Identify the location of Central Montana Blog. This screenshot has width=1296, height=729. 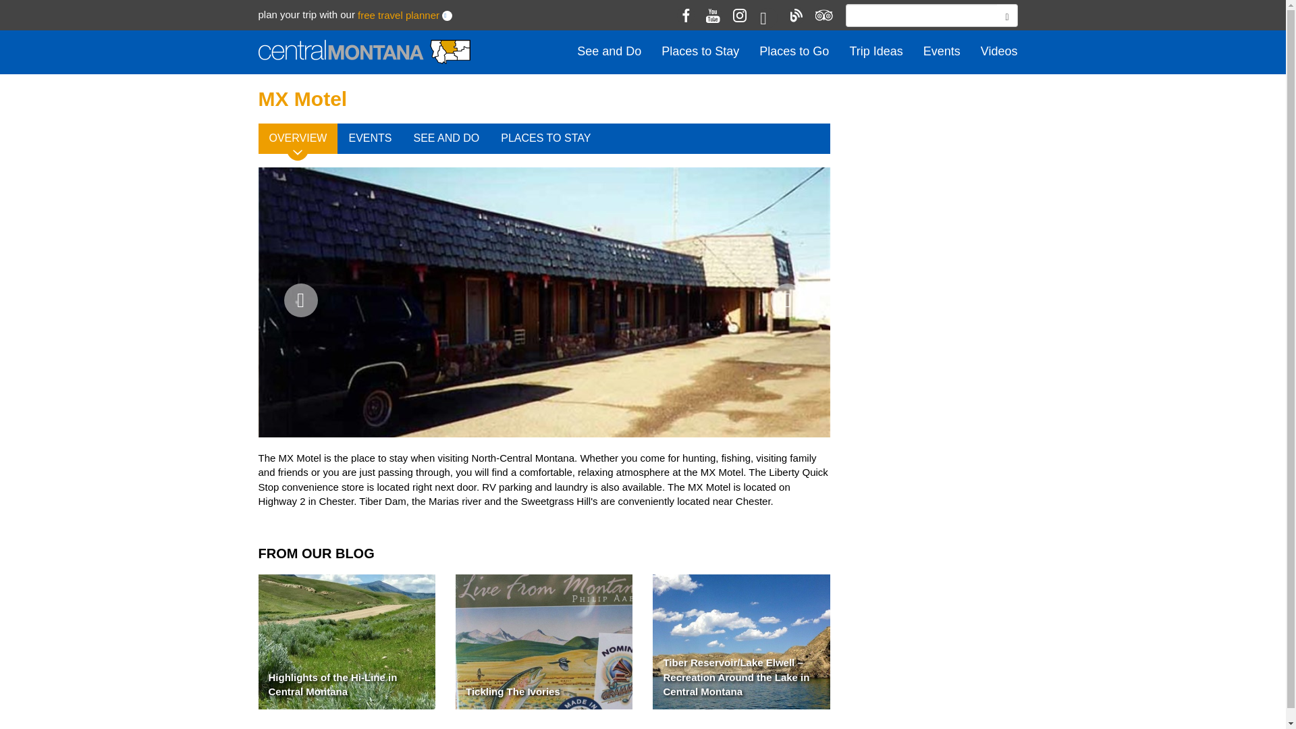
(795, 15).